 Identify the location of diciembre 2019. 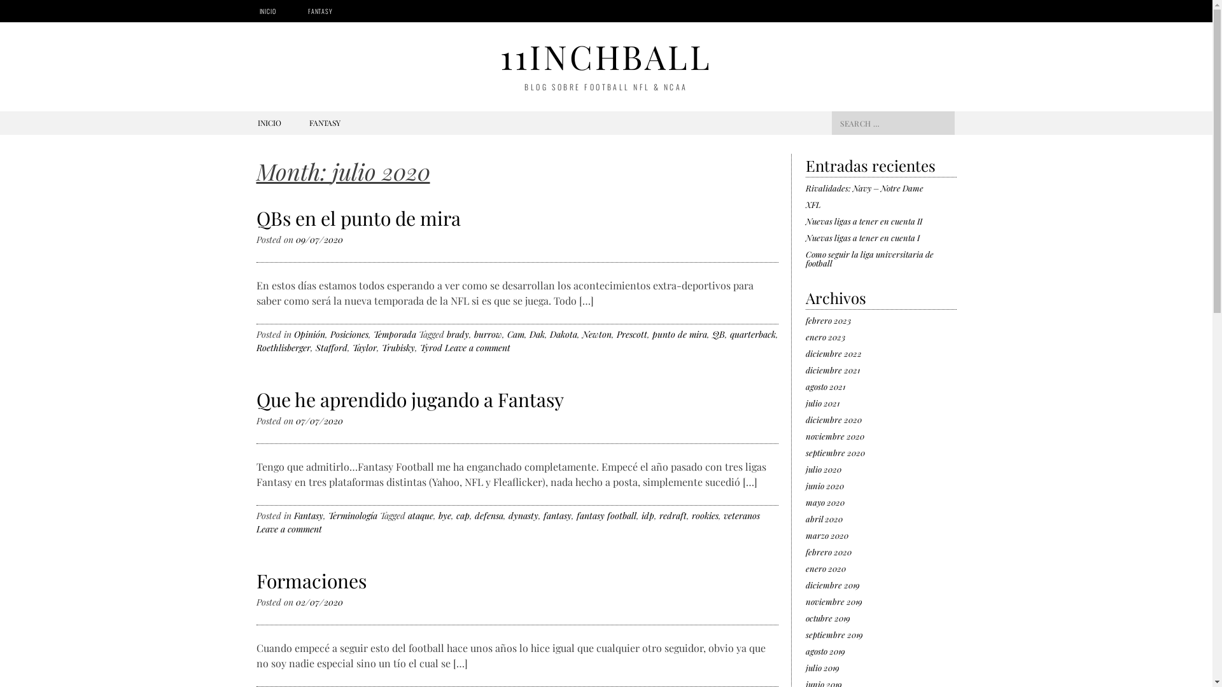
(832, 585).